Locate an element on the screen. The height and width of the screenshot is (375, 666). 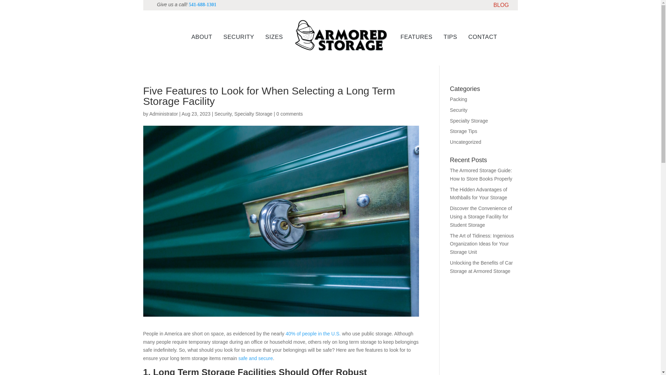
BLOG is located at coordinates (501, 6).